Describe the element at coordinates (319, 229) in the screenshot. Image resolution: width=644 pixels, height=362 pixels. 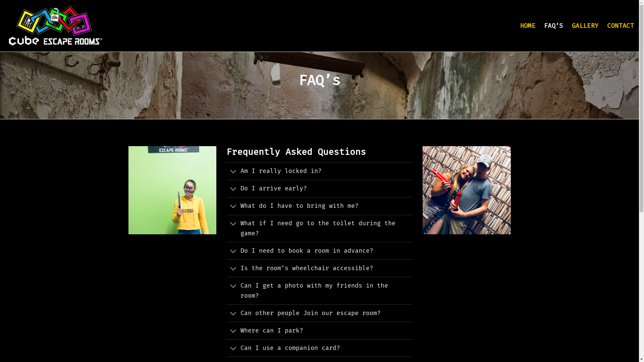
I see `What if I need go to the toilet during the game?` at that location.